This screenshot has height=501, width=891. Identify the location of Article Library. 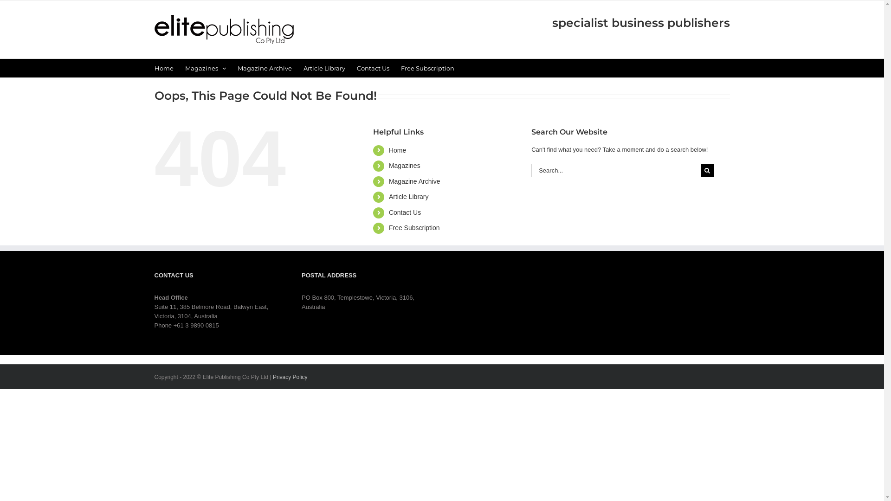
(409, 197).